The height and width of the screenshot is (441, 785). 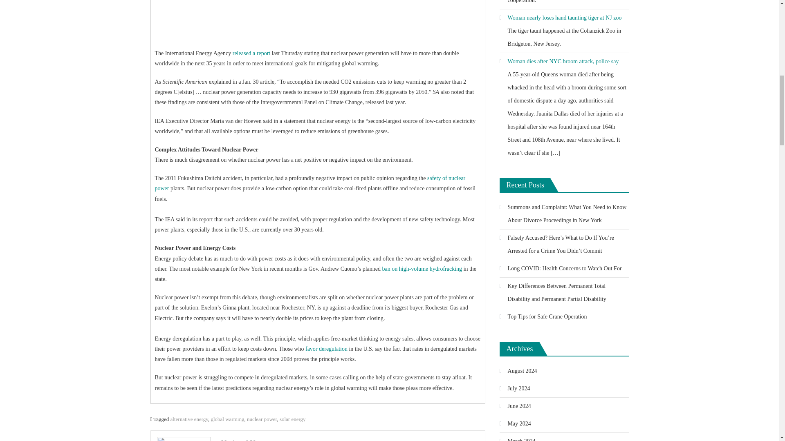 I want to click on released a report, so click(x=251, y=53).